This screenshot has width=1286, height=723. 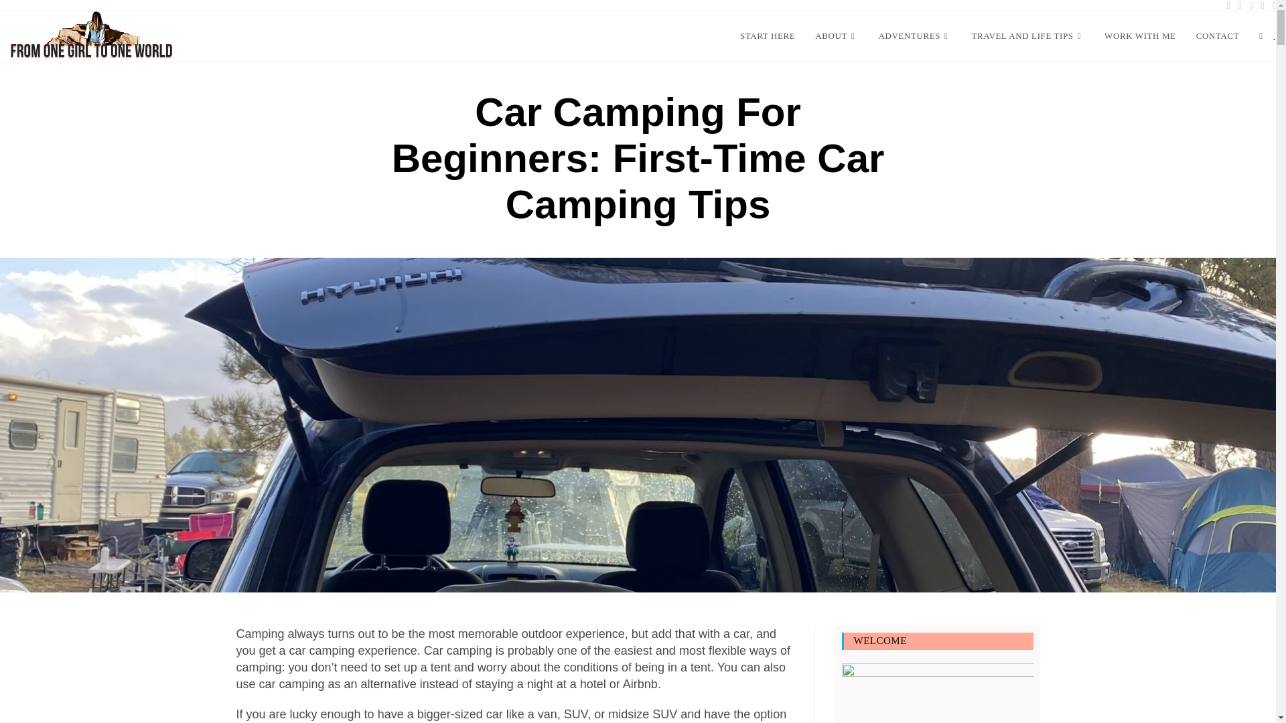 What do you see at coordinates (914, 36) in the screenshot?
I see `ADVENTURES` at bounding box center [914, 36].